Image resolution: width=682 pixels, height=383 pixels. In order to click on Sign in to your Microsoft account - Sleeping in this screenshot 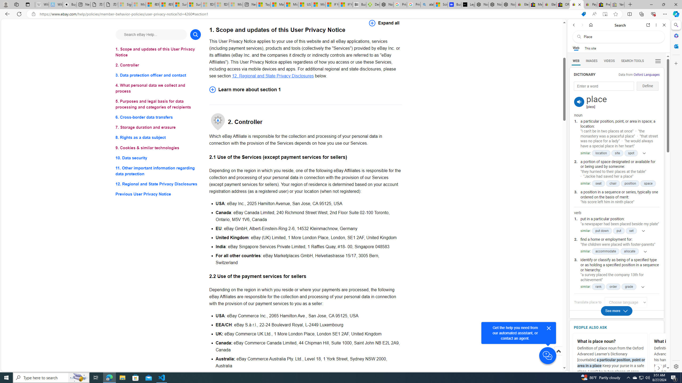, I will do `click(125, 5)`.